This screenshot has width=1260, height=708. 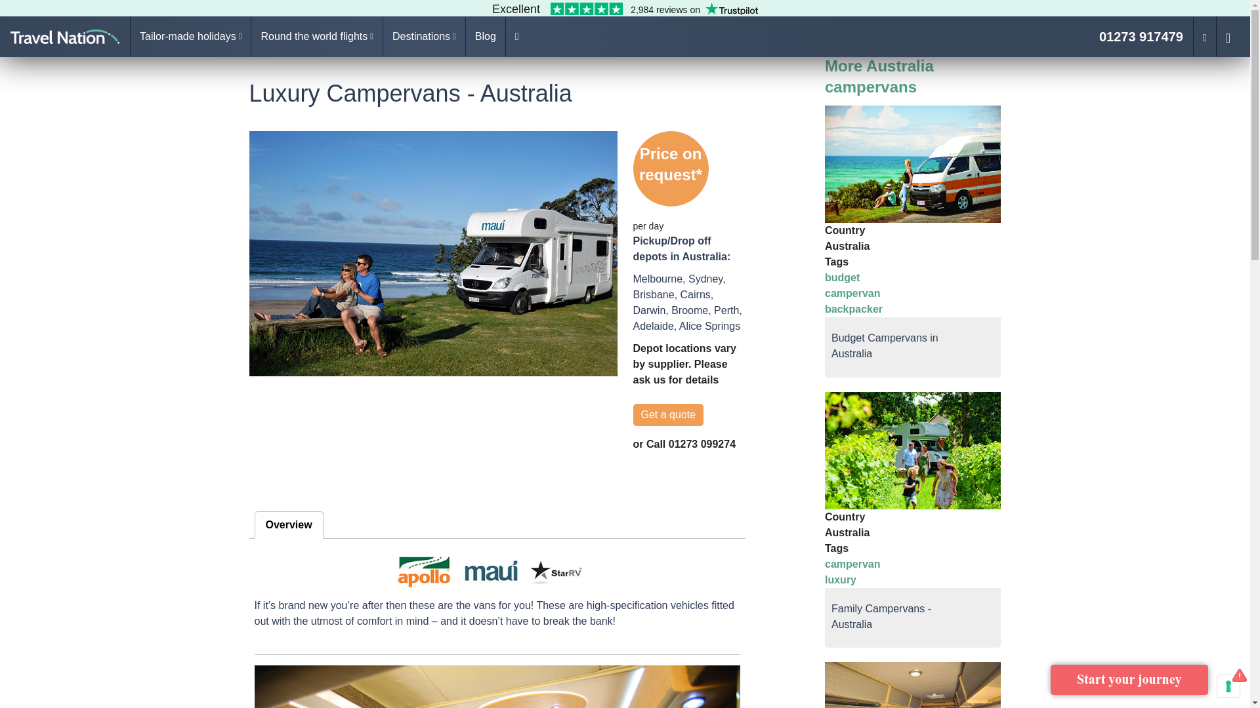 I want to click on Explore in complete comfort with a luxury campervan, so click(x=433, y=253).